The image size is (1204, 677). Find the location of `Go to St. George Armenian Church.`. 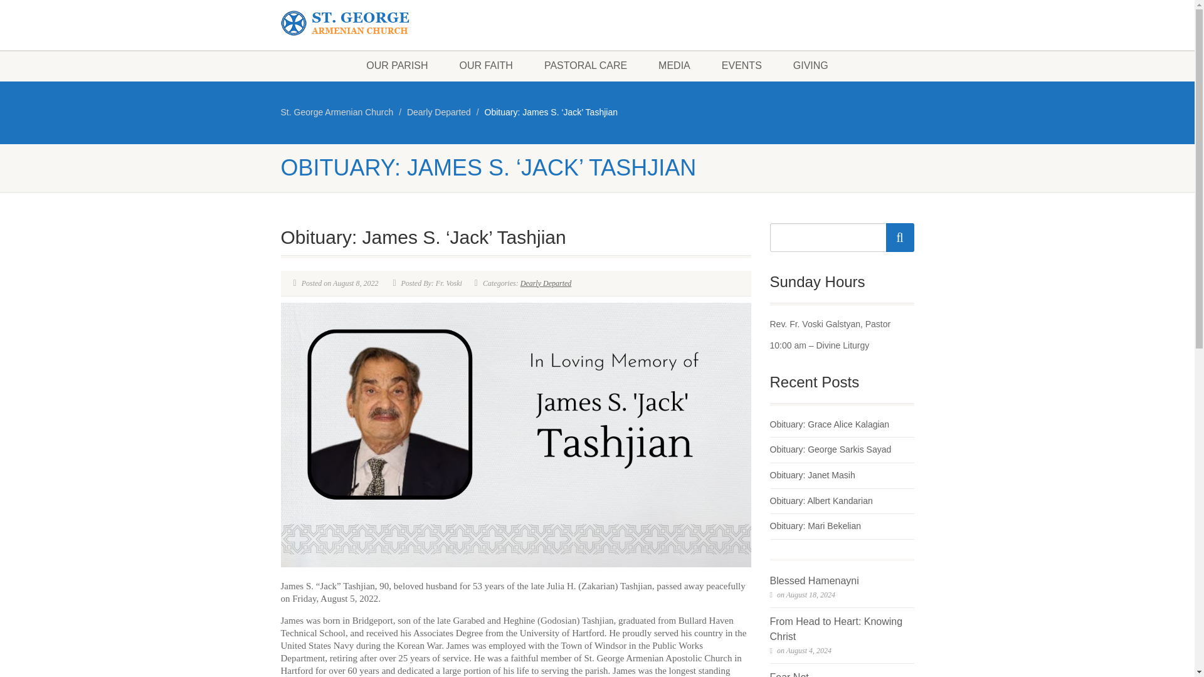

Go to St. George Armenian Church. is located at coordinates (337, 112).